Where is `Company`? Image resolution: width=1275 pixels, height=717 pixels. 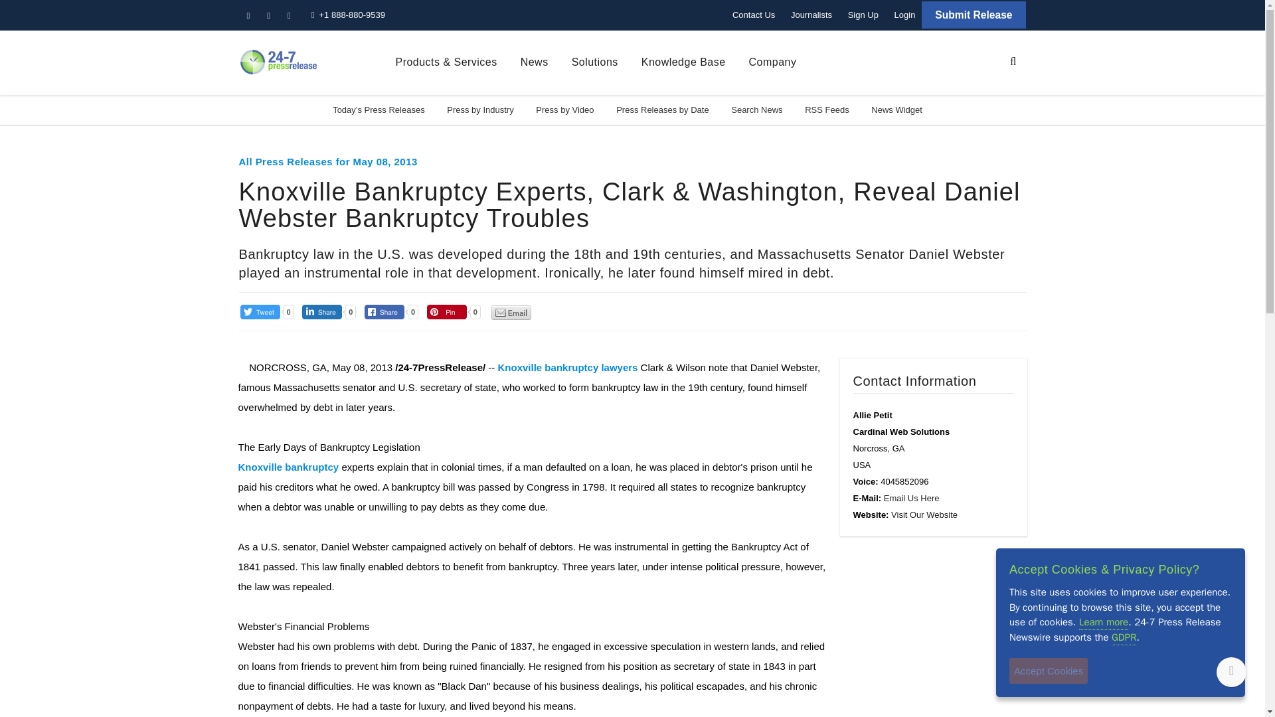 Company is located at coordinates (773, 62).